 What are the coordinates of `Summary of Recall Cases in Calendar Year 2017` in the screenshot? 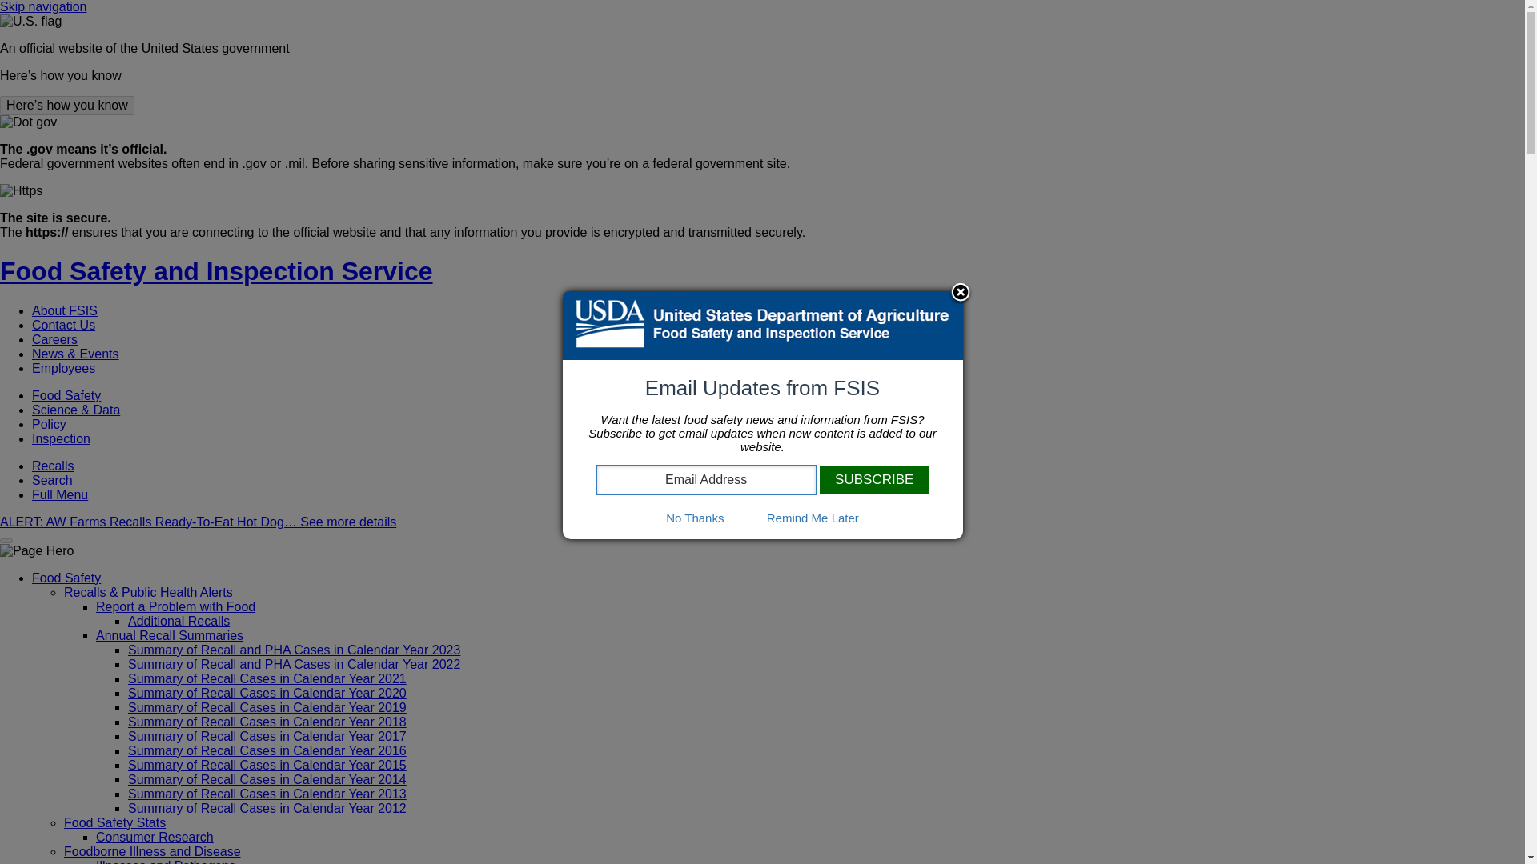 It's located at (267, 736).